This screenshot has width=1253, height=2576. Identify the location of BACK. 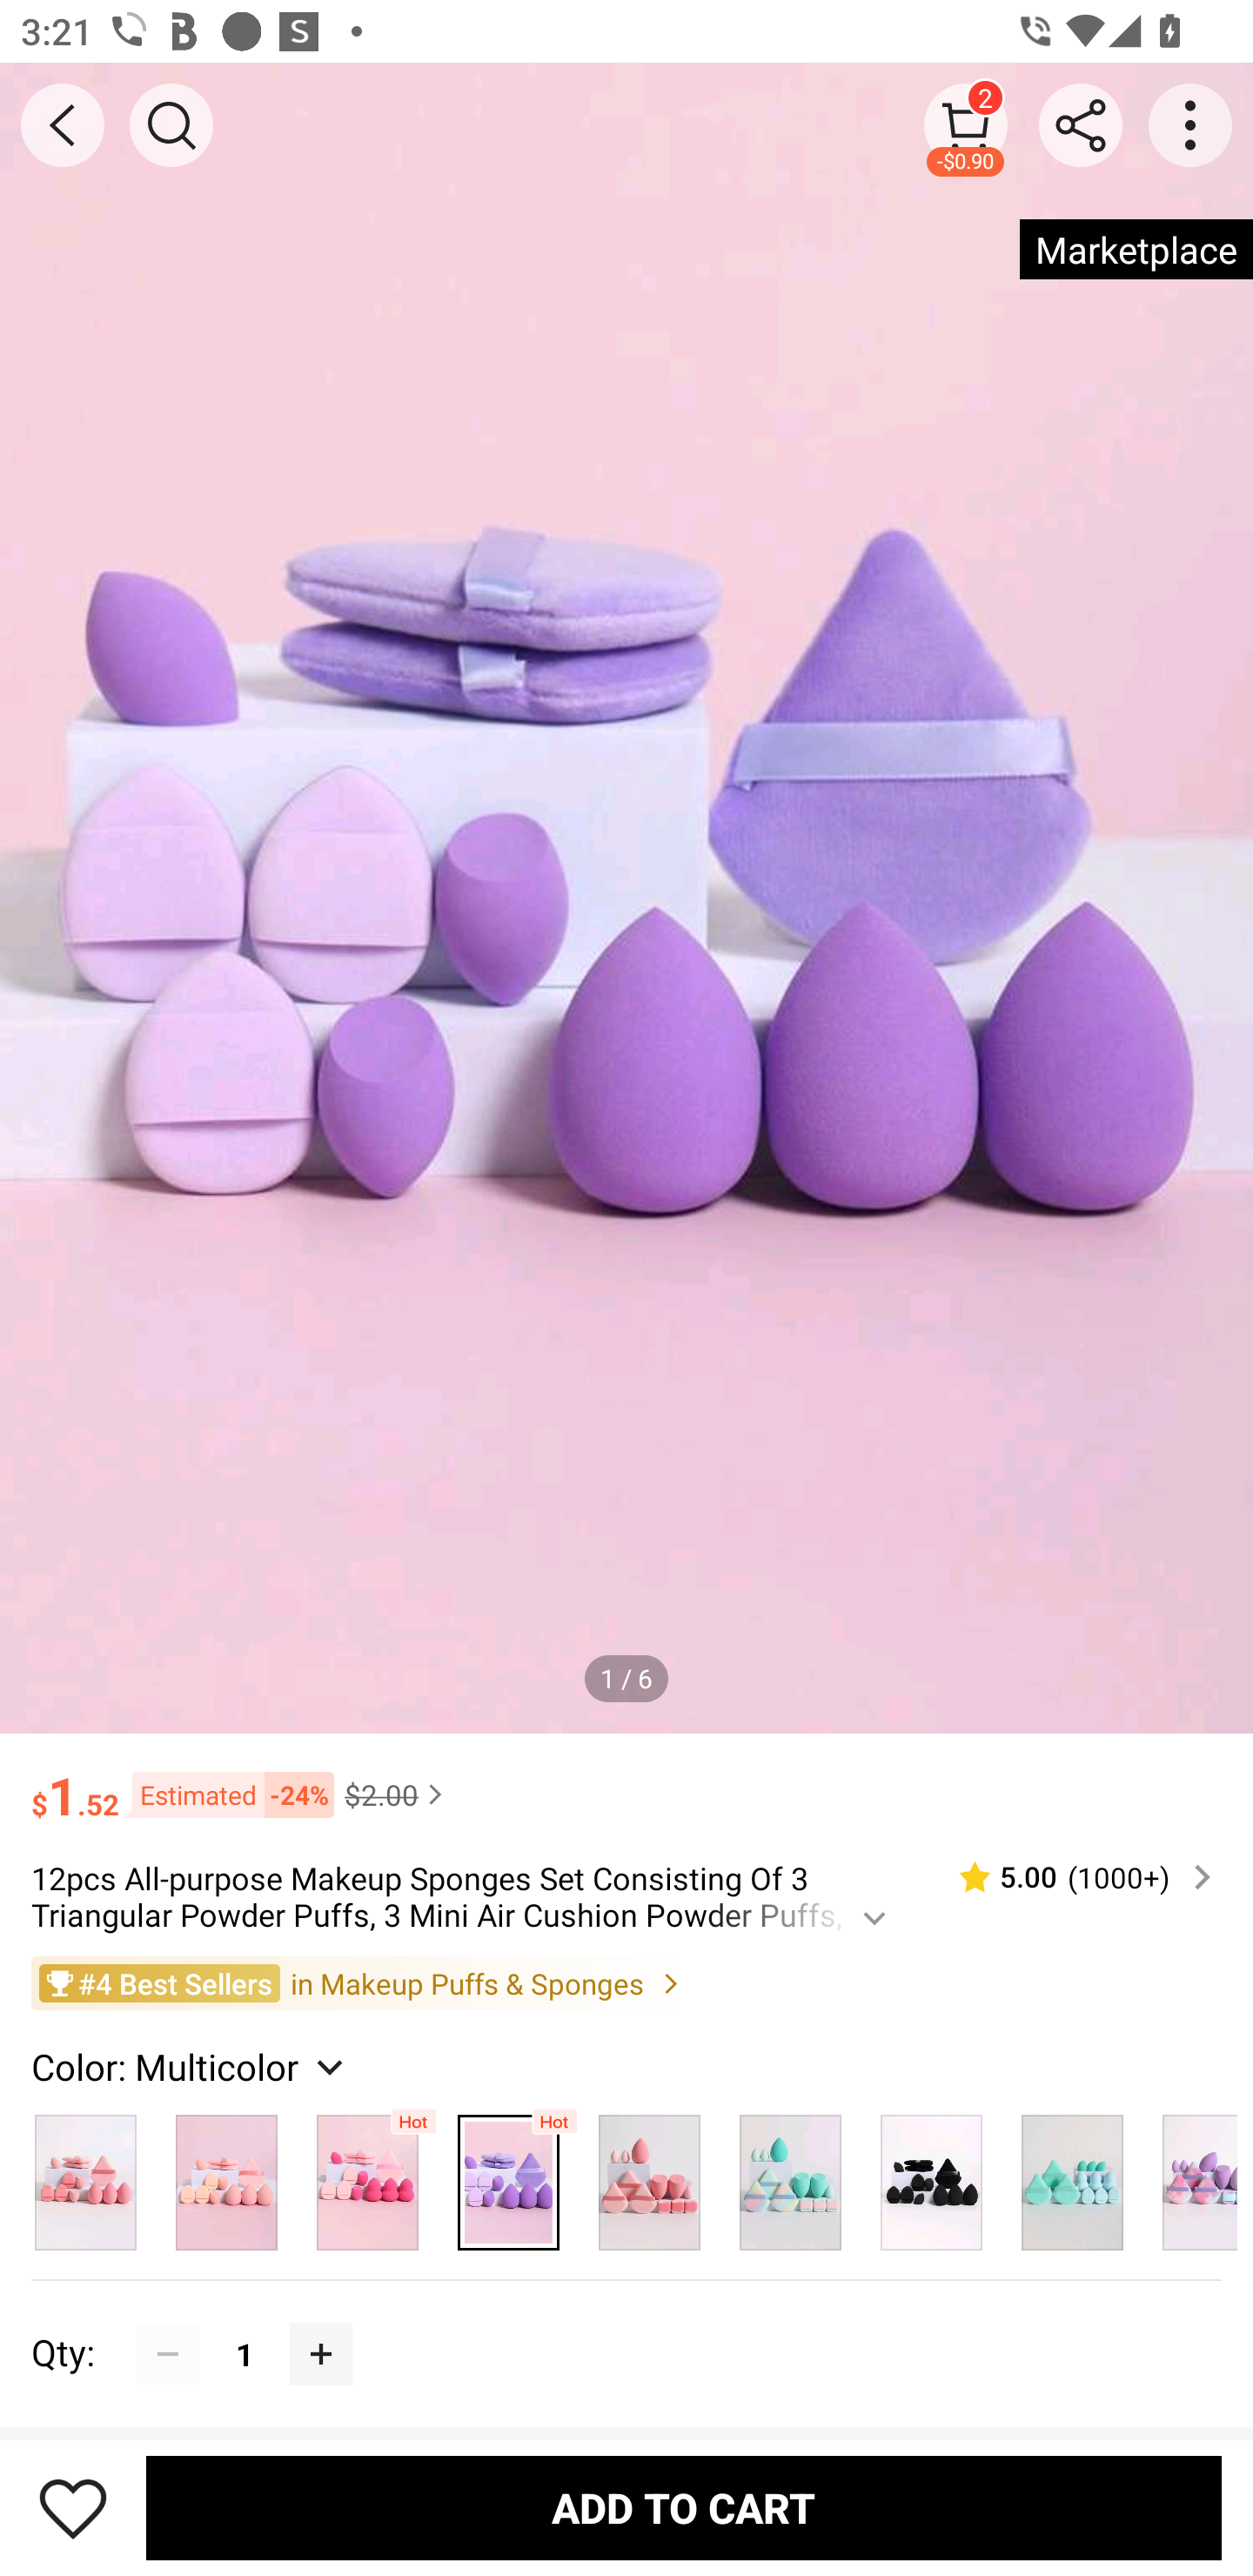
(63, 125).